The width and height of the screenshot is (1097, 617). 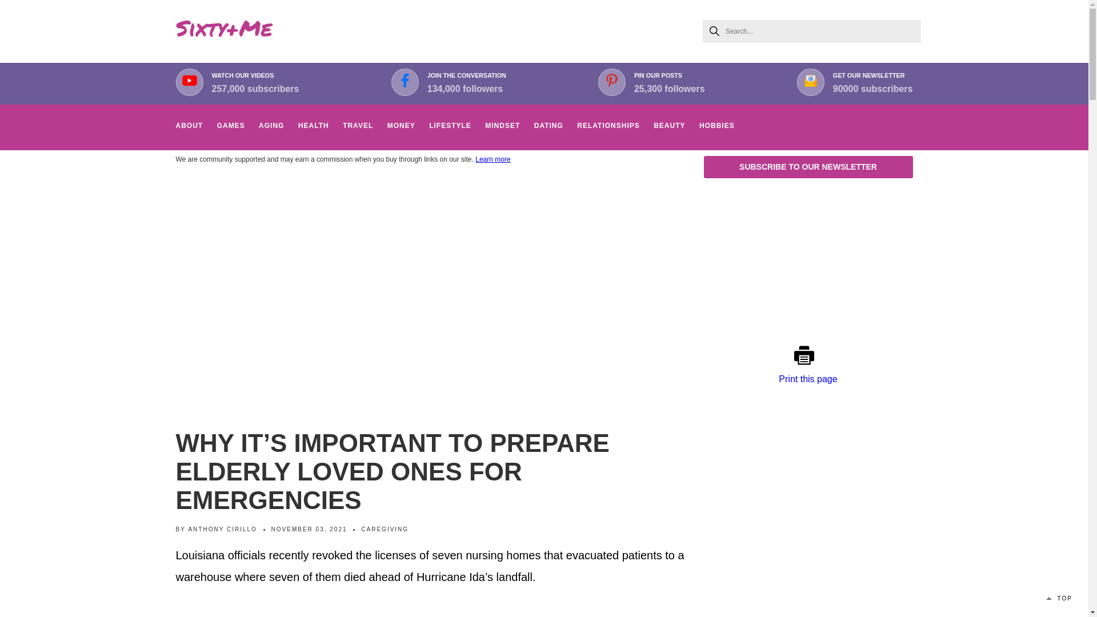 What do you see at coordinates (812, 31) in the screenshot?
I see `Sixty and Me` at bounding box center [812, 31].